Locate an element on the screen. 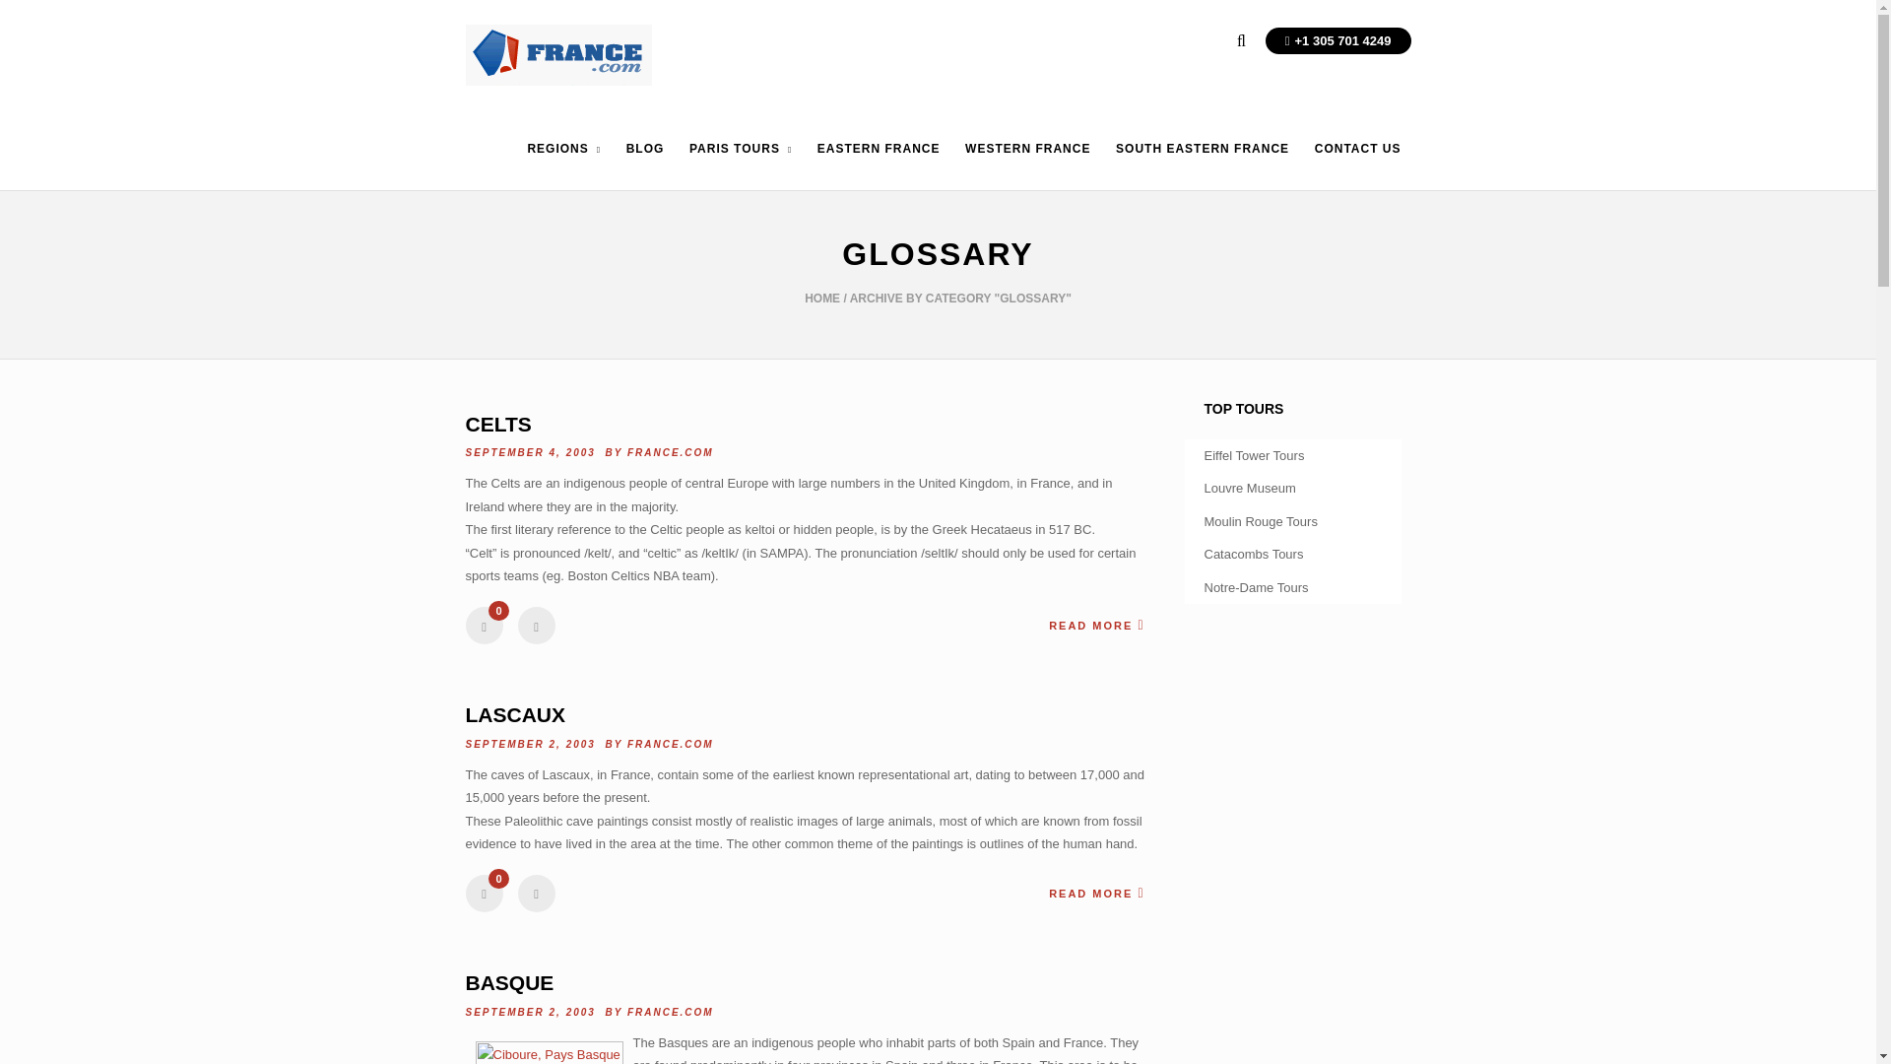 Image resolution: width=1891 pixels, height=1064 pixels. Celts is located at coordinates (498, 424).